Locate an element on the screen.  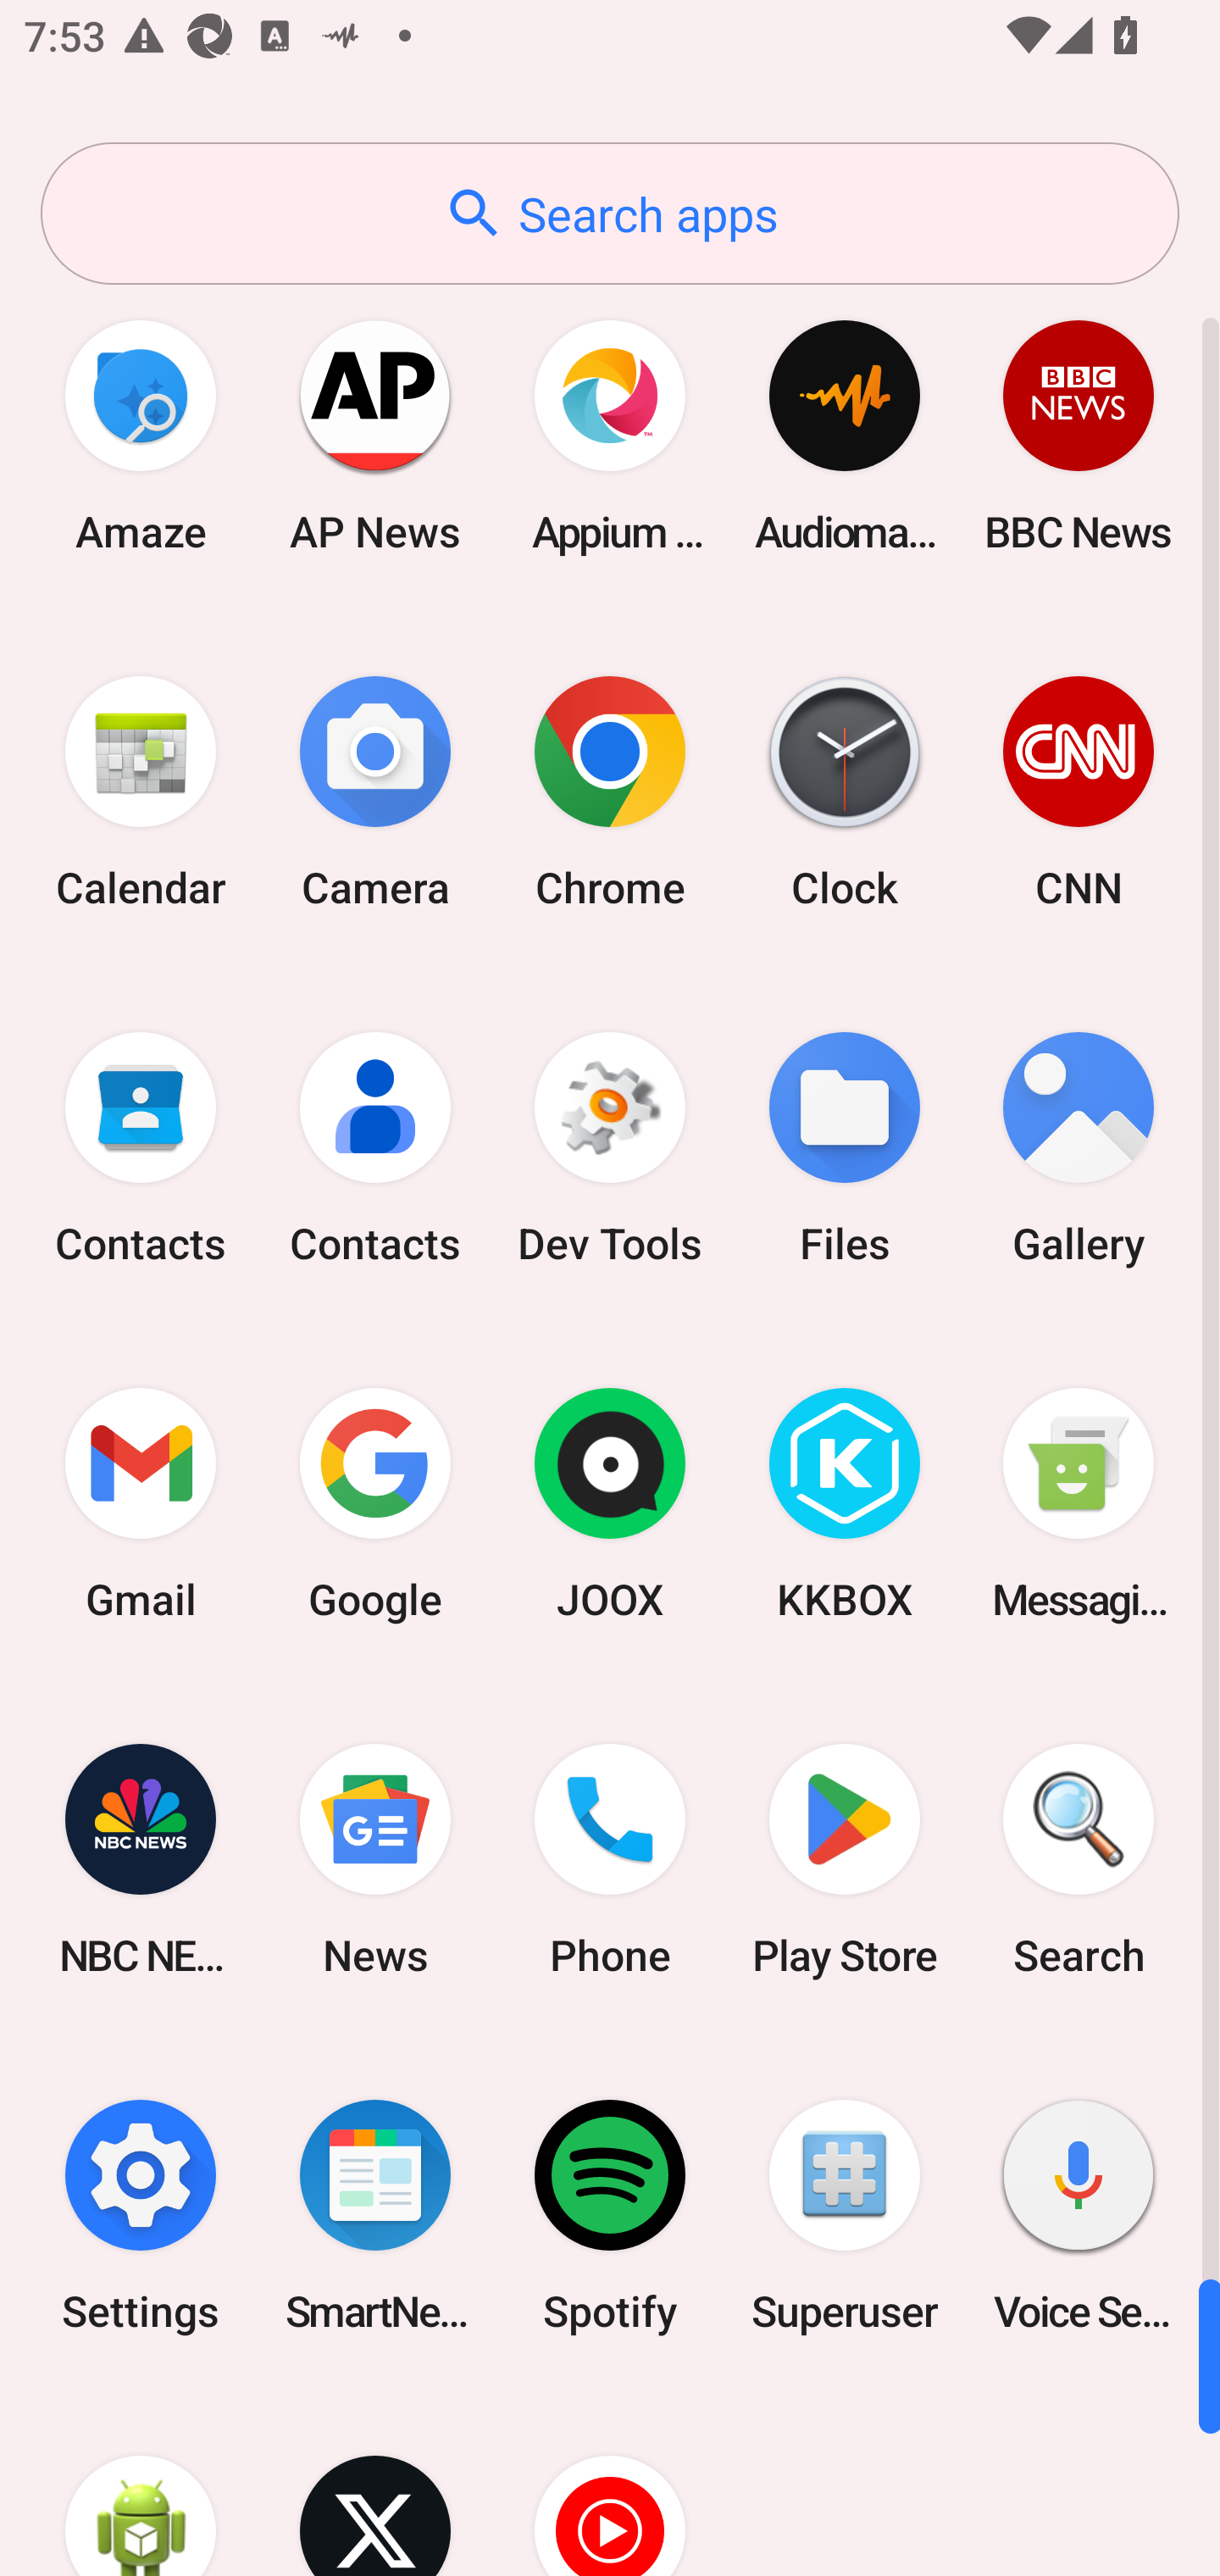
Contacts is located at coordinates (375, 1149).